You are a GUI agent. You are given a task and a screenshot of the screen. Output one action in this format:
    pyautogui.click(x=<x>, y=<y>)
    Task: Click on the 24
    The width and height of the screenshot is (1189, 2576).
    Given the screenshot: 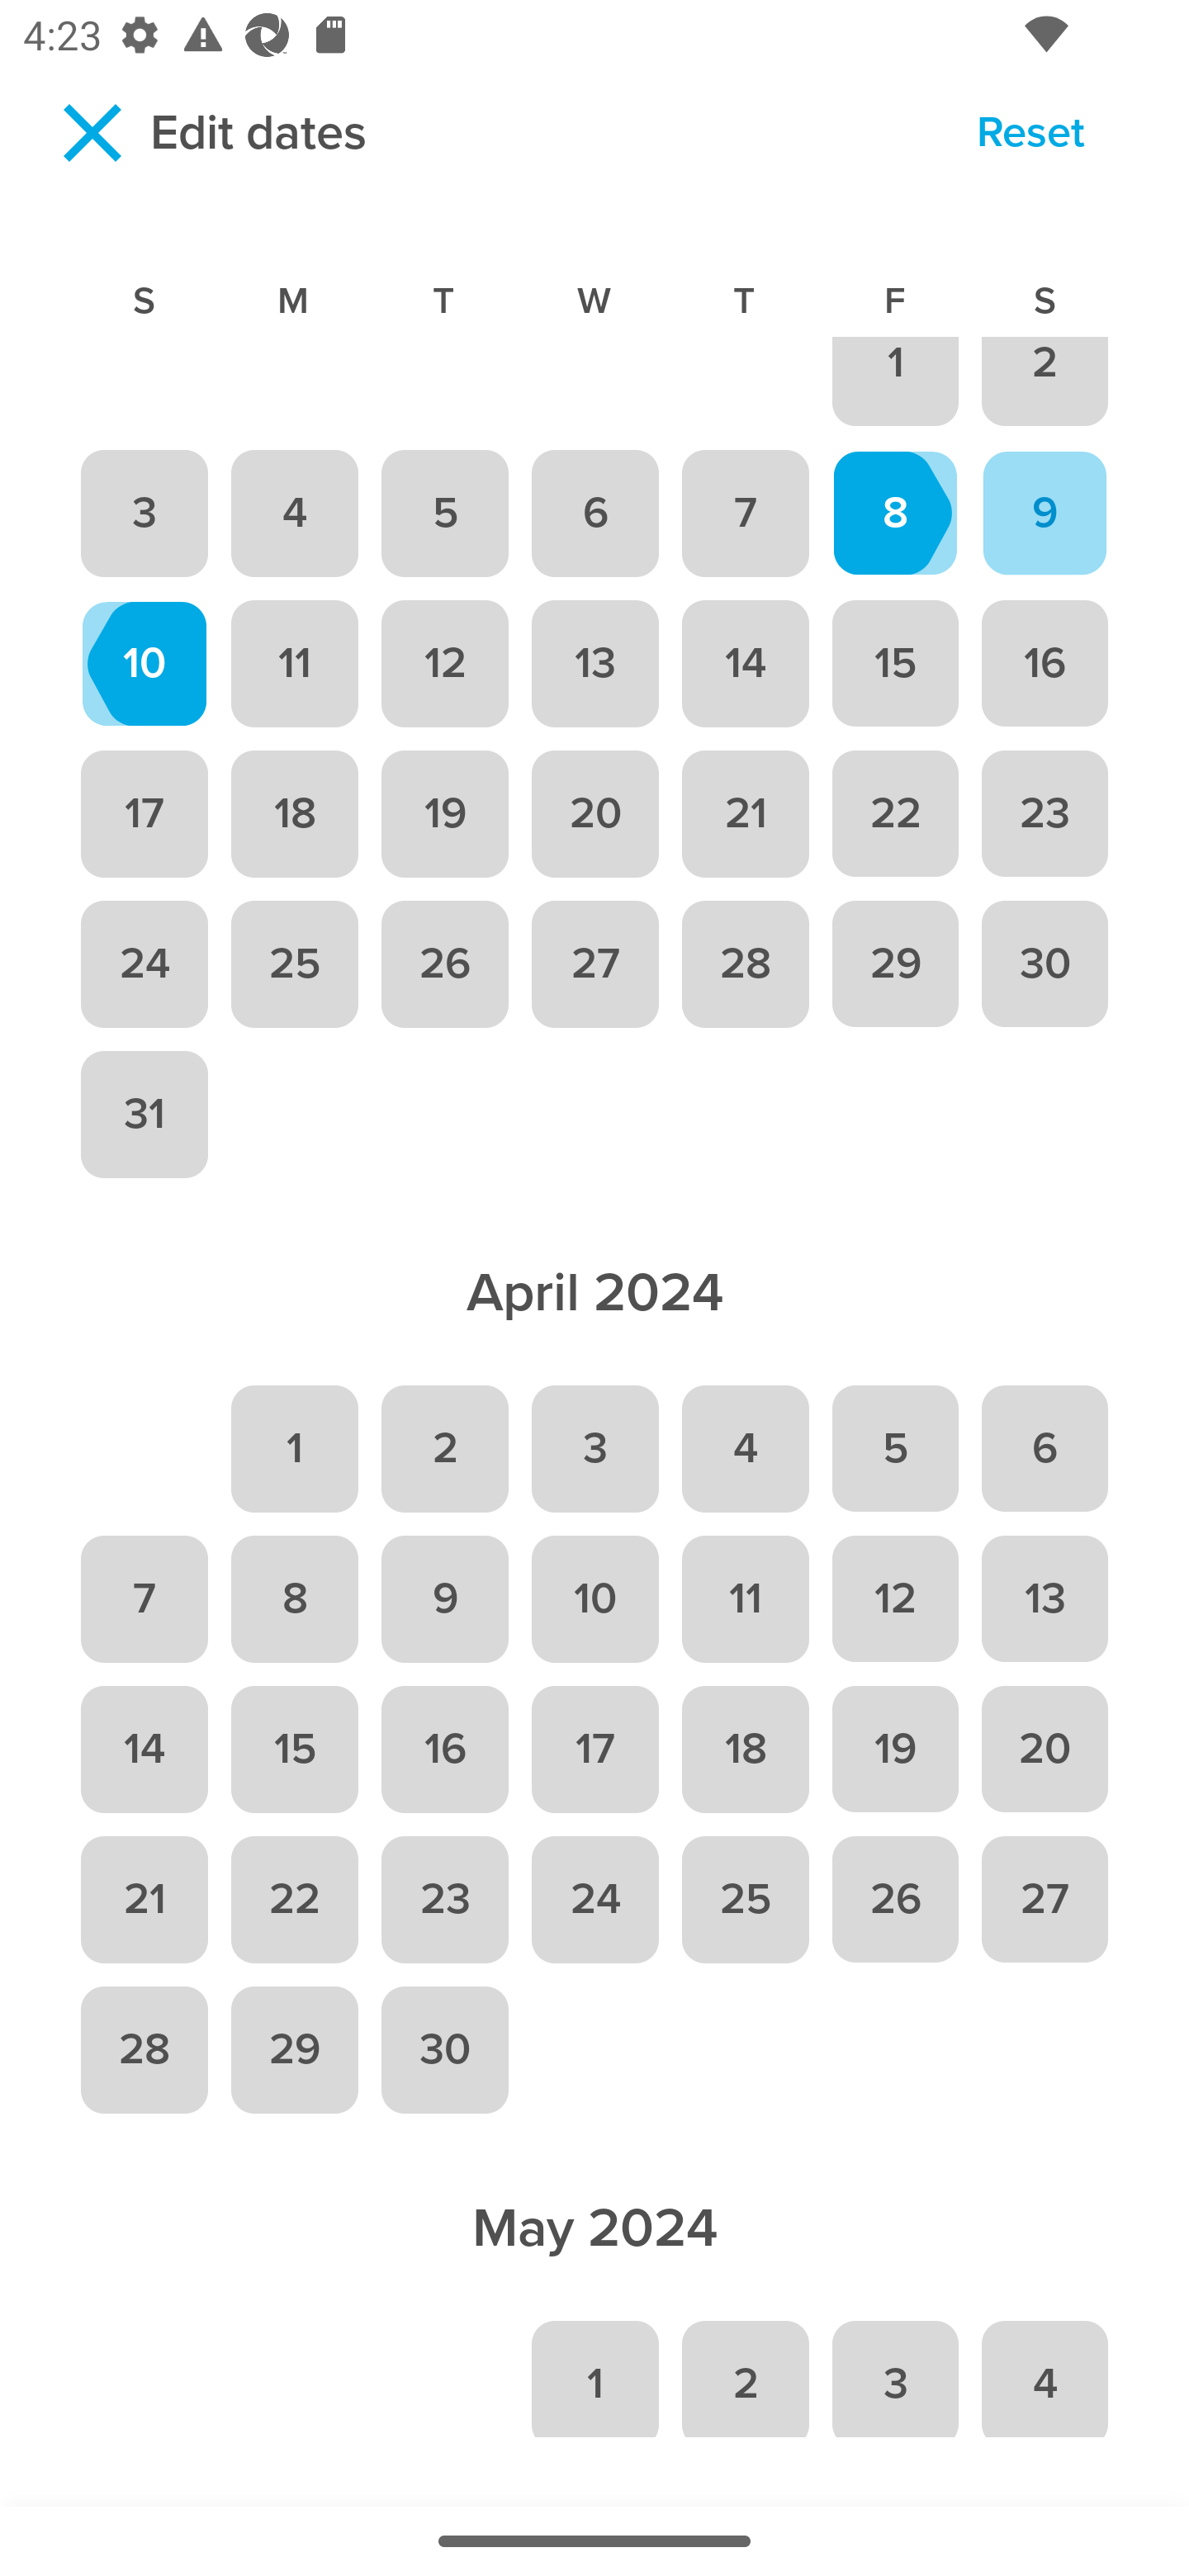 What is the action you would take?
    pyautogui.click(x=594, y=1899)
    